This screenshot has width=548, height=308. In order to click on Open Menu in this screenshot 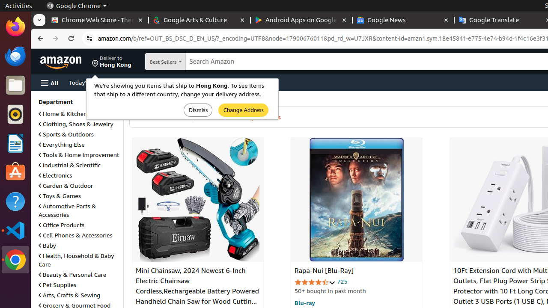, I will do `click(50, 83)`.